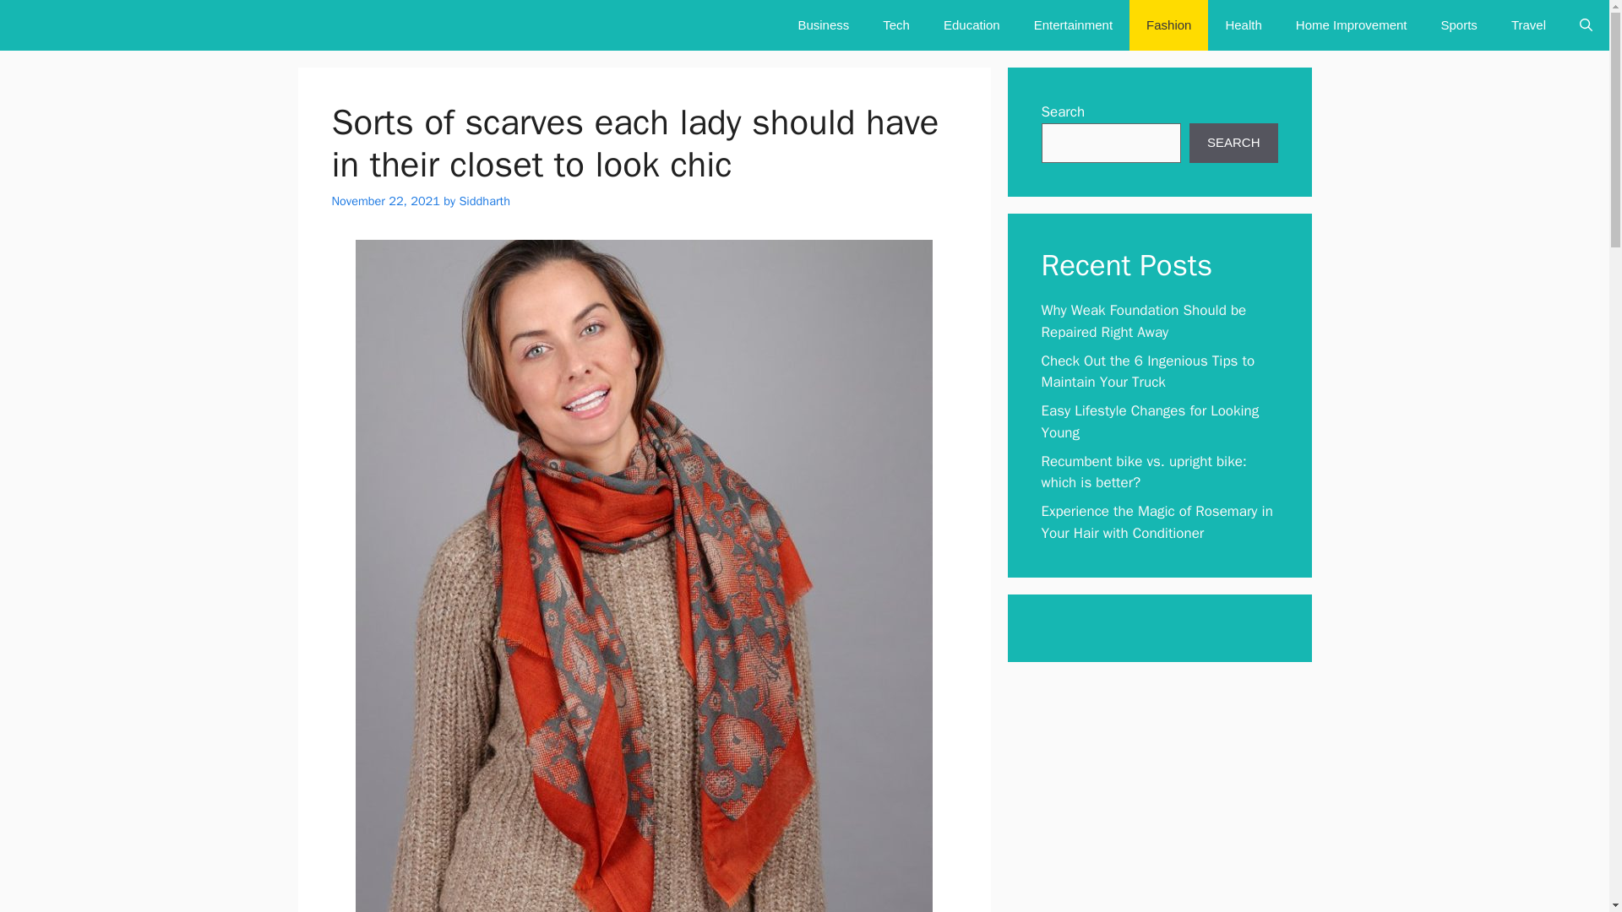 The height and width of the screenshot is (912, 1622). Describe the element at coordinates (1233, 144) in the screenshot. I see `SEARCH` at that location.